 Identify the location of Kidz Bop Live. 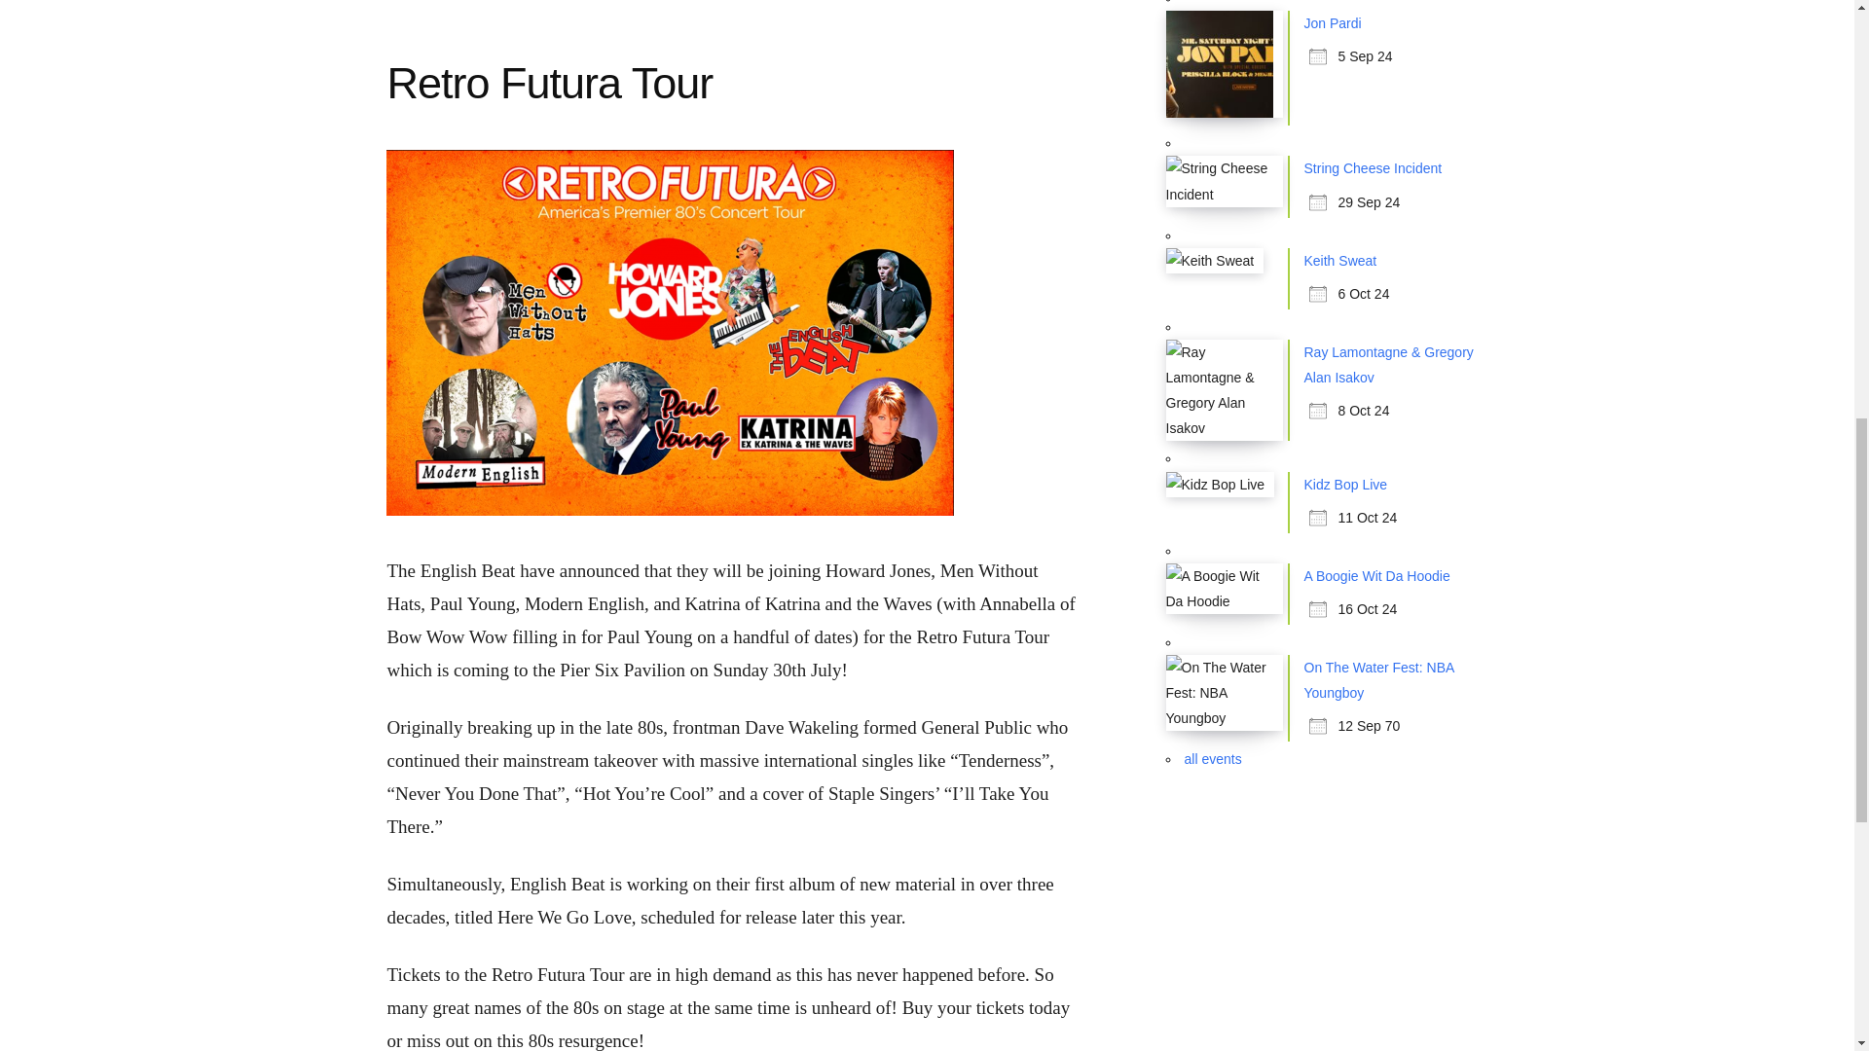
(1346, 485).